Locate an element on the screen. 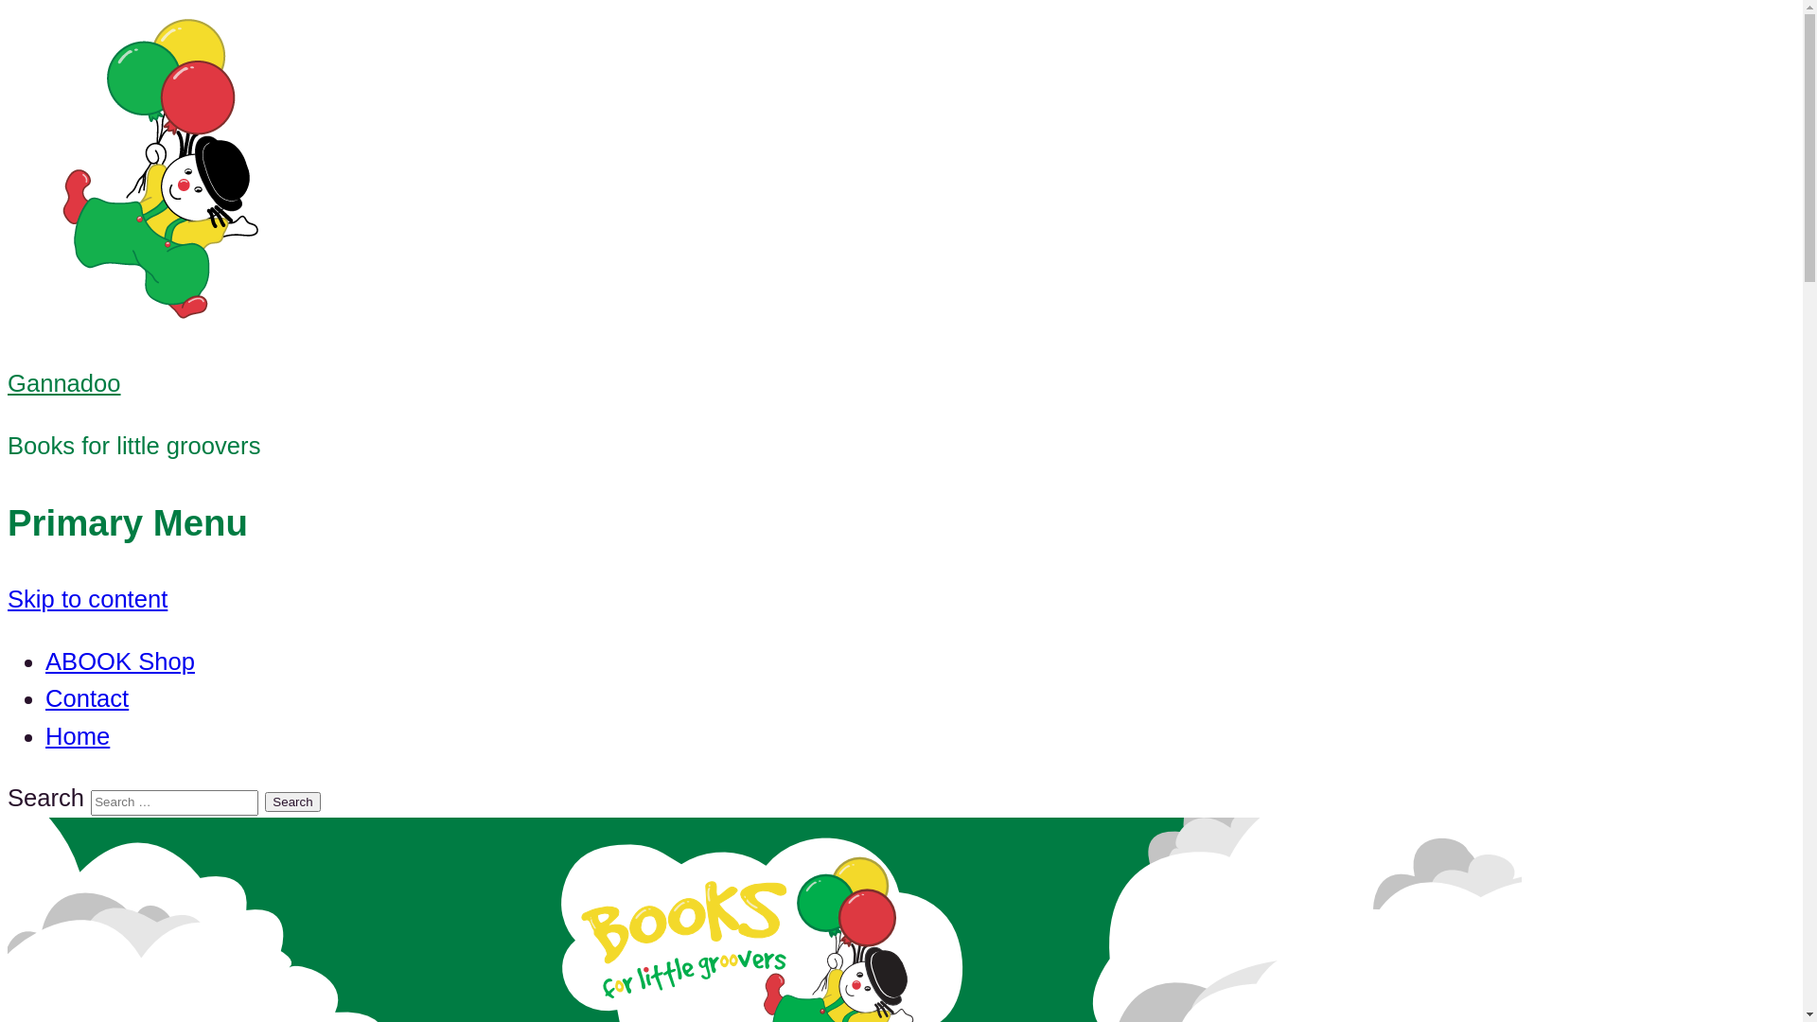 The width and height of the screenshot is (1817, 1022). Contact is located at coordinates (87, 698).